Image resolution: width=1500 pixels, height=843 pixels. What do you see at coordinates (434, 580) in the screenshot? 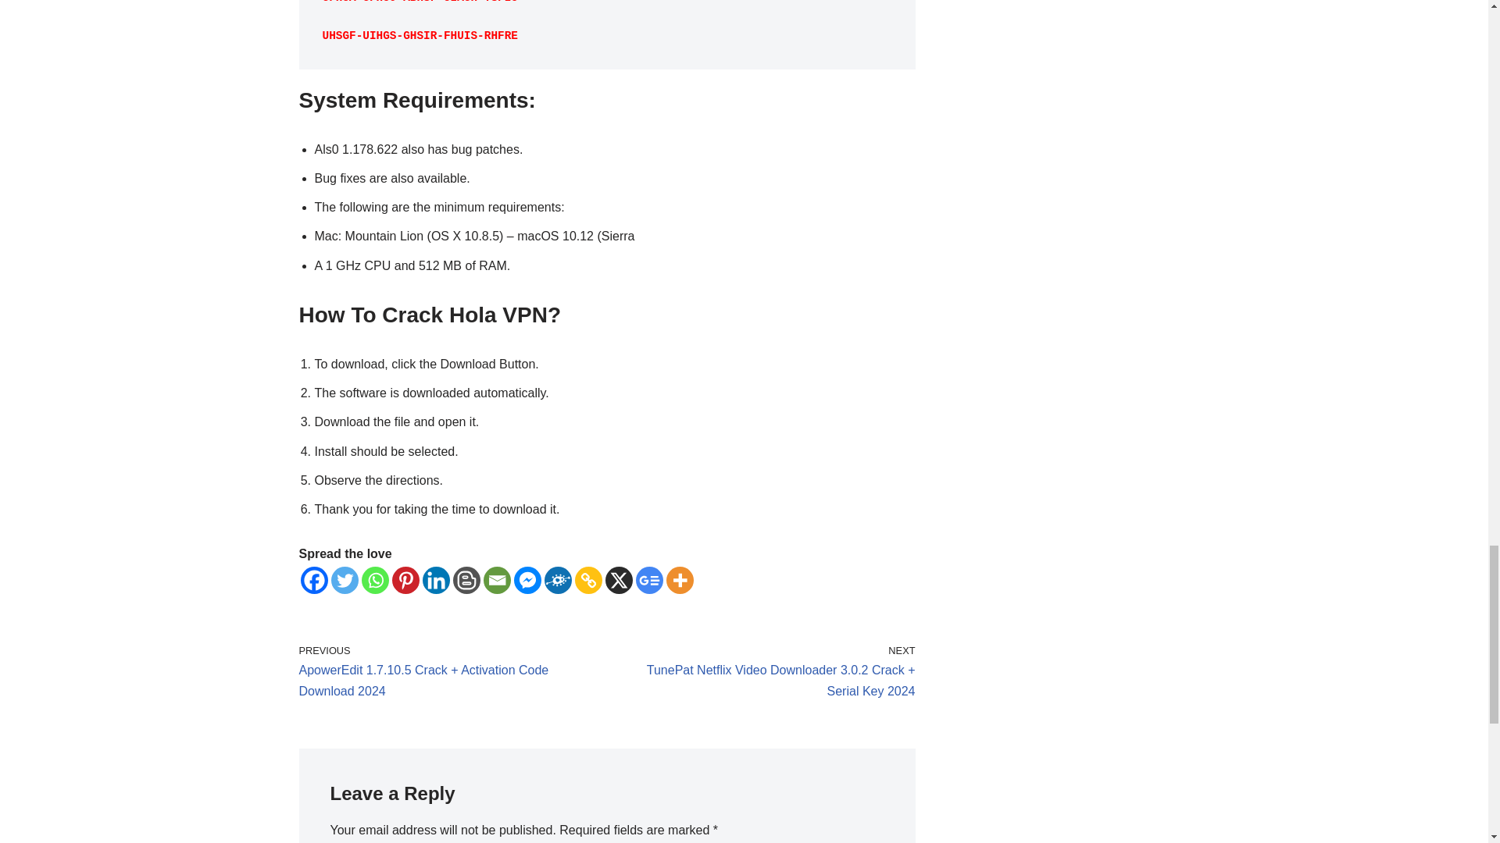
I see `Linkedin` at bounding box center [434, 580].